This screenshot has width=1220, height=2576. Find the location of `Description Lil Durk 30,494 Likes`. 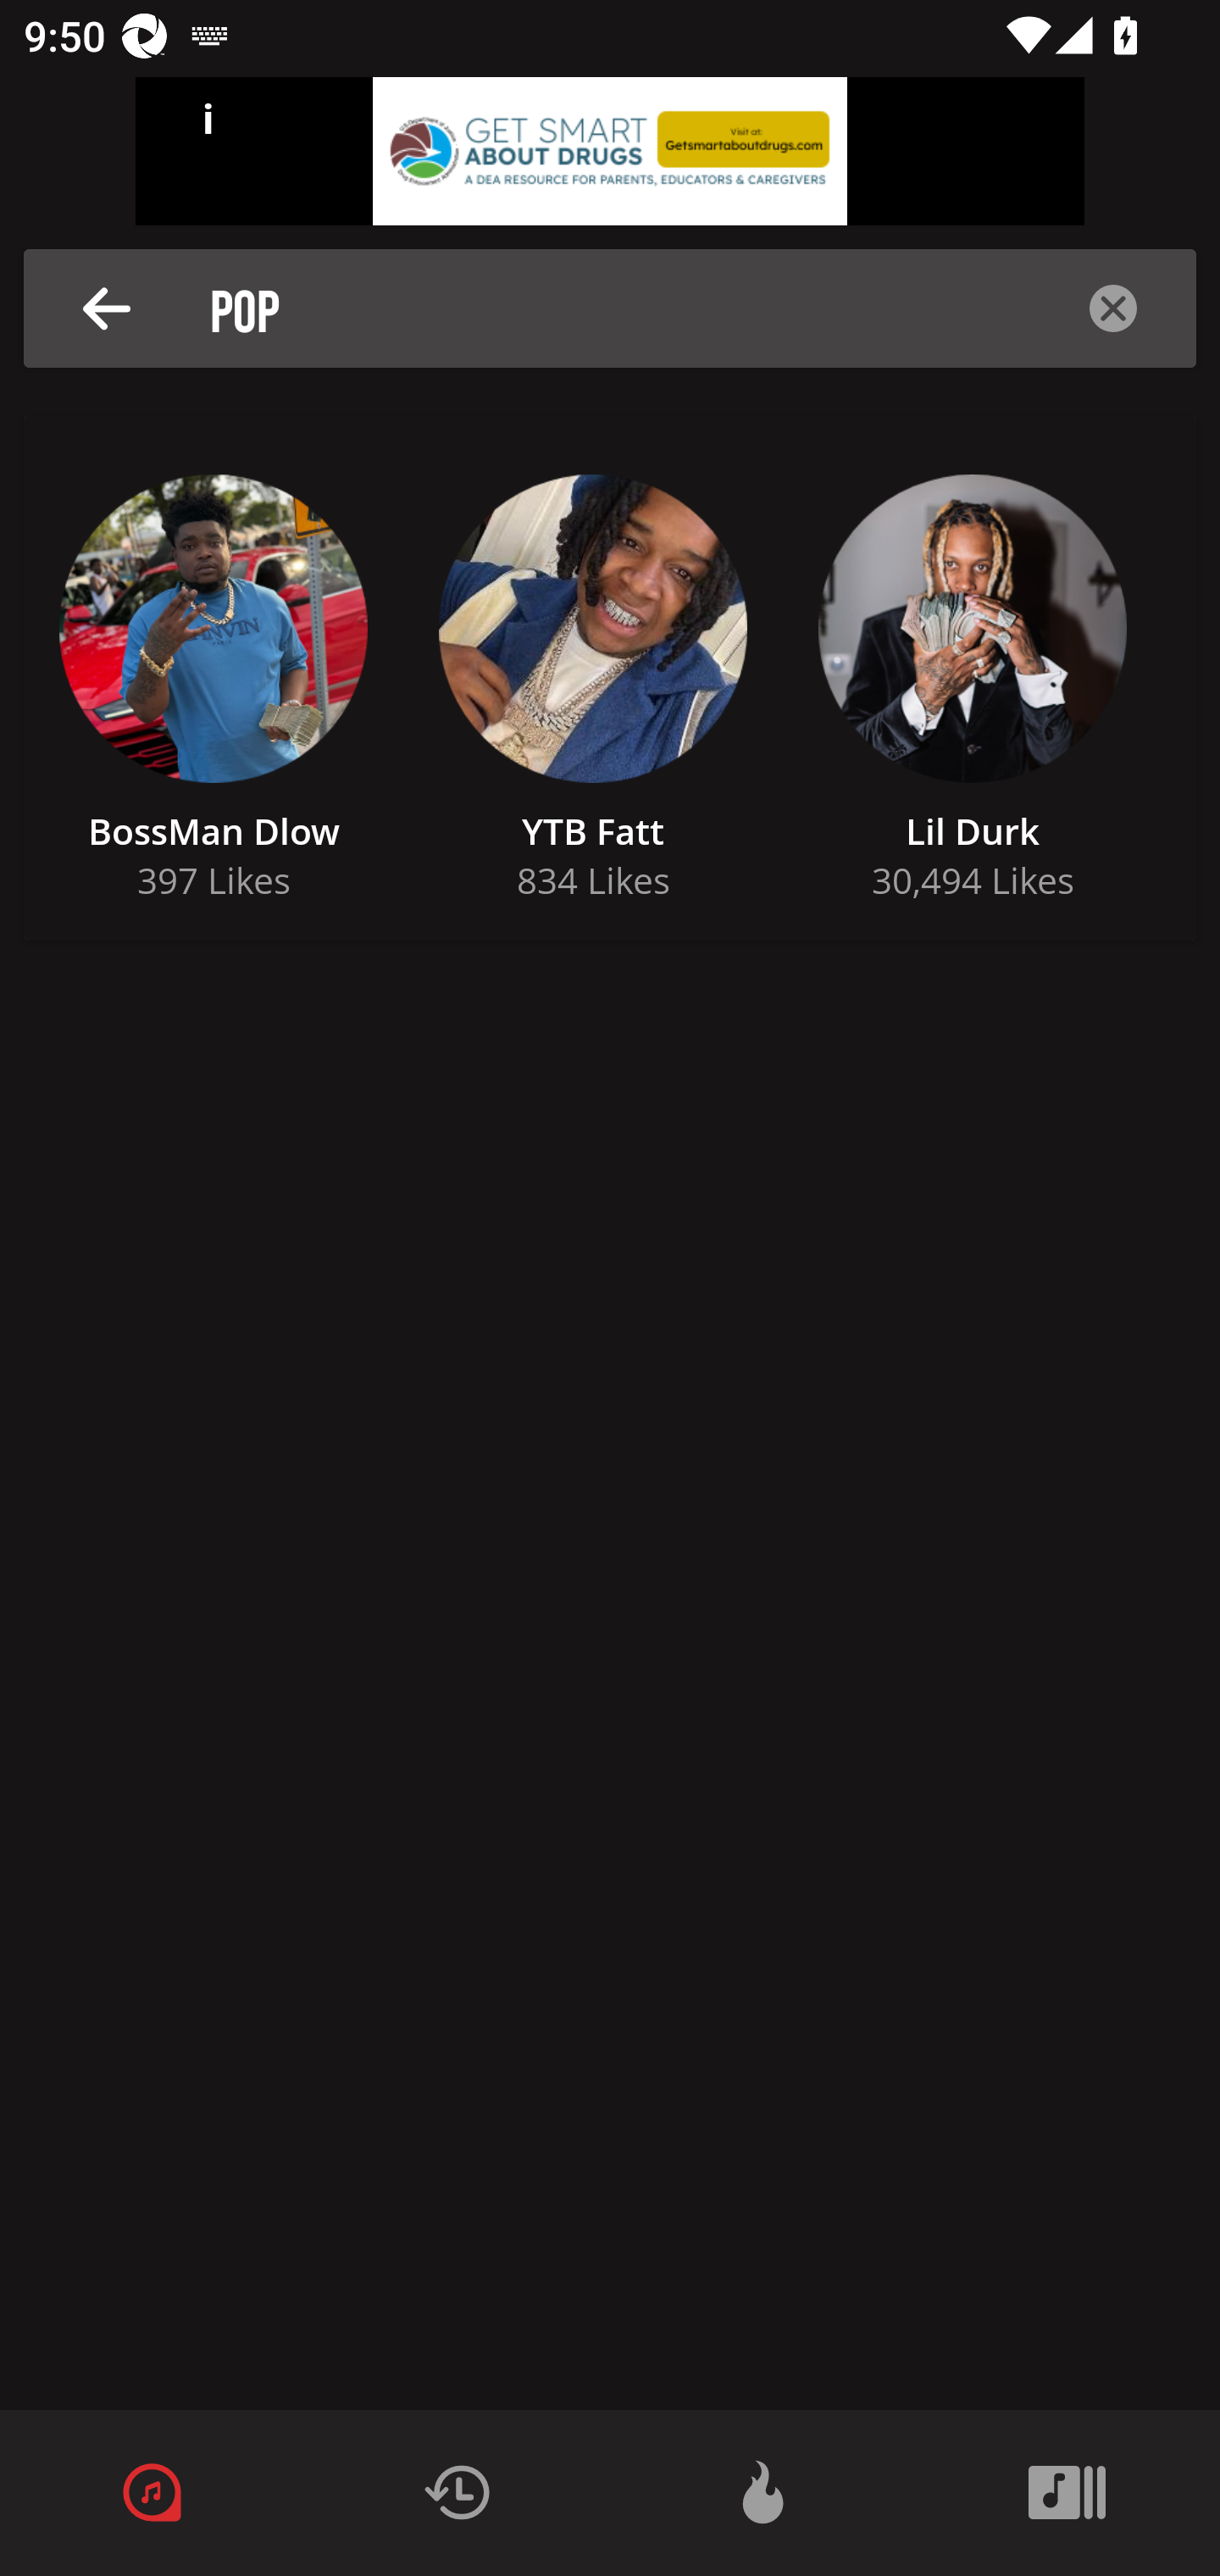

Description Lil Durk 30,494 Likes is located at coordinates (972, 678).